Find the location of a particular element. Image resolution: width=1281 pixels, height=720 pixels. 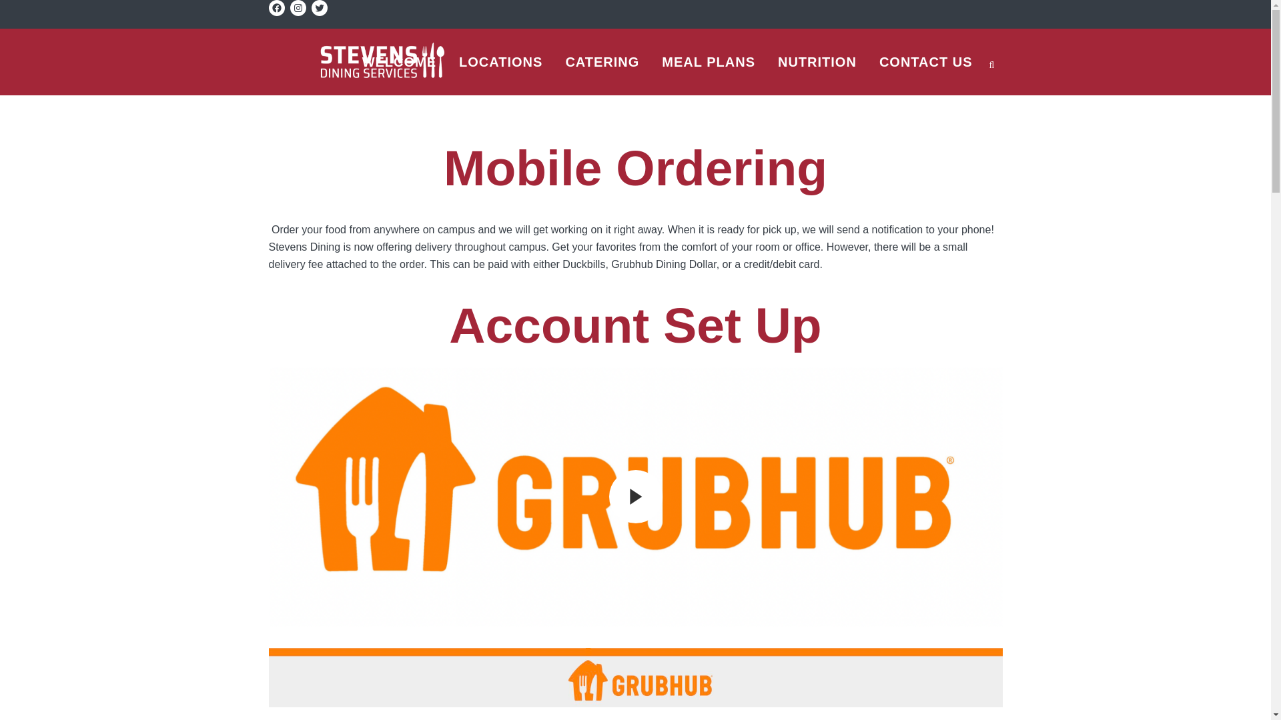

MEAL PLANS is located at coordinates (709, 61).